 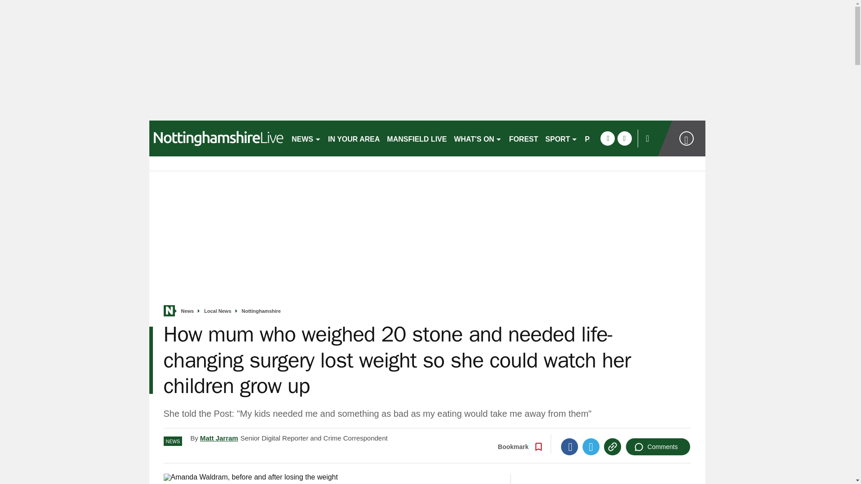 What do you see at coordinates (658, 447) in the screenshot?
I see `Comments` at bounding box center [658, 447].